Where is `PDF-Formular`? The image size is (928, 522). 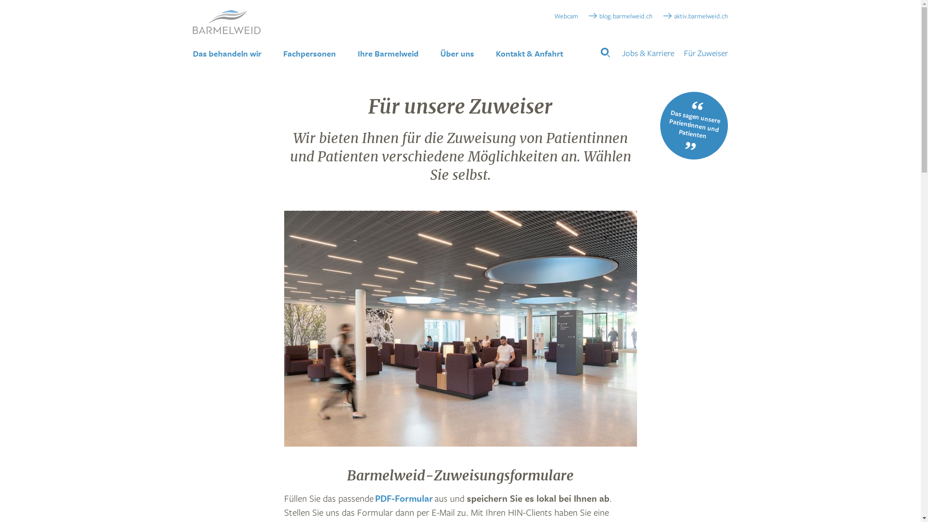
PDF-Formular is located at coordinates (404, 498).